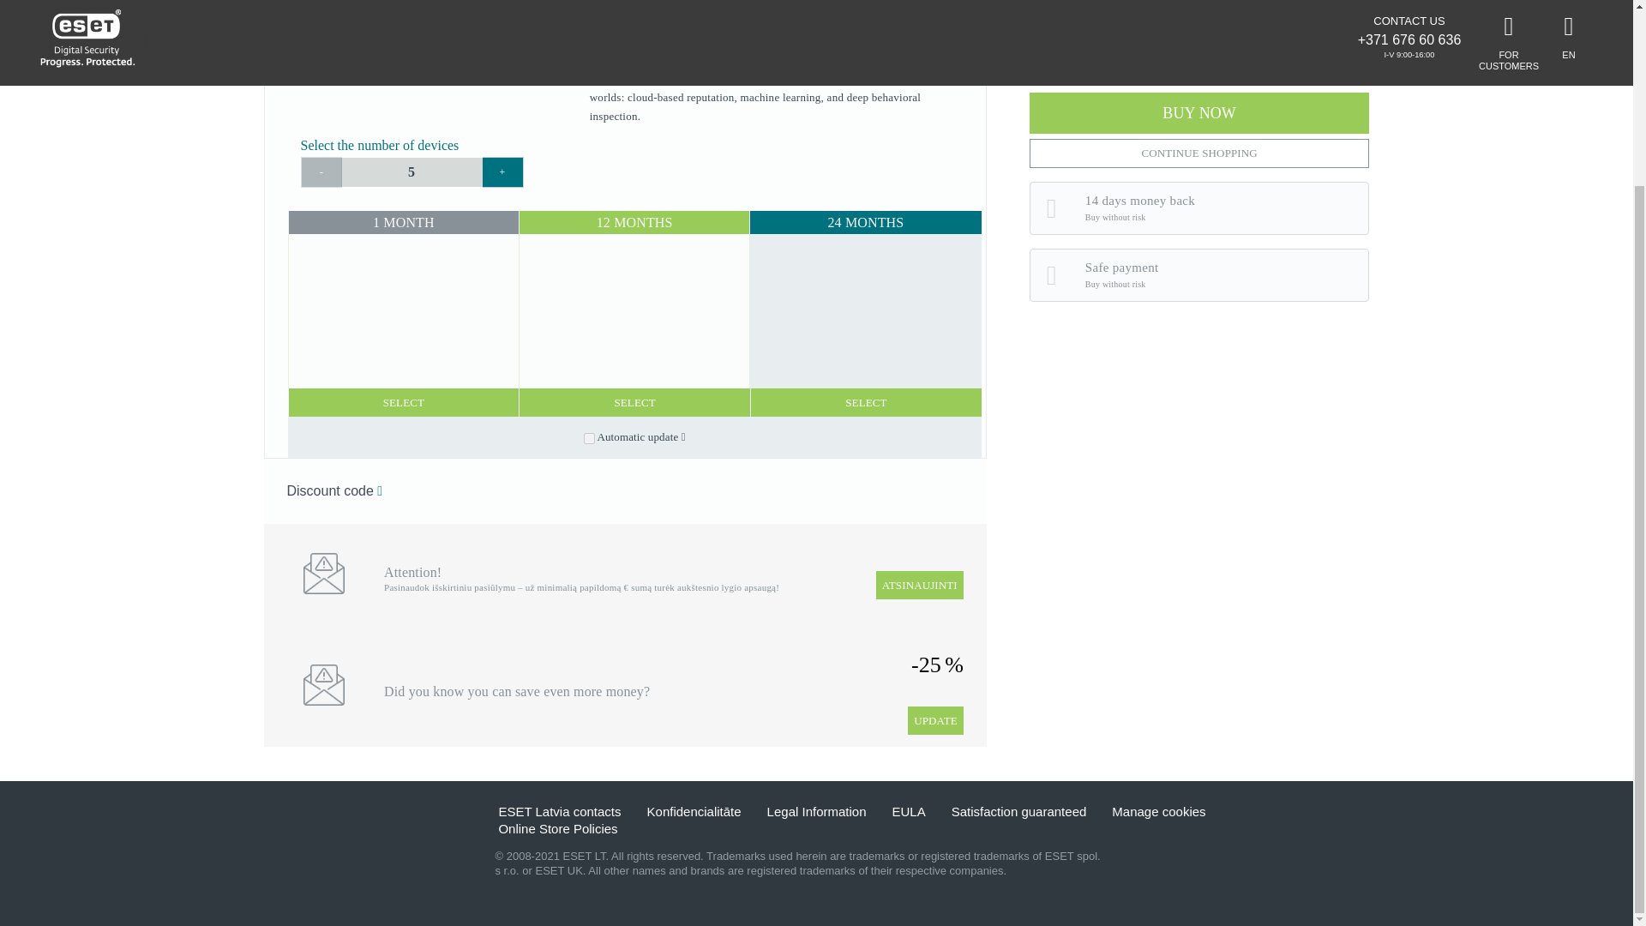  Describe the element at coordinates (909, 811) in the screenshot. I see `EULA` at that location.